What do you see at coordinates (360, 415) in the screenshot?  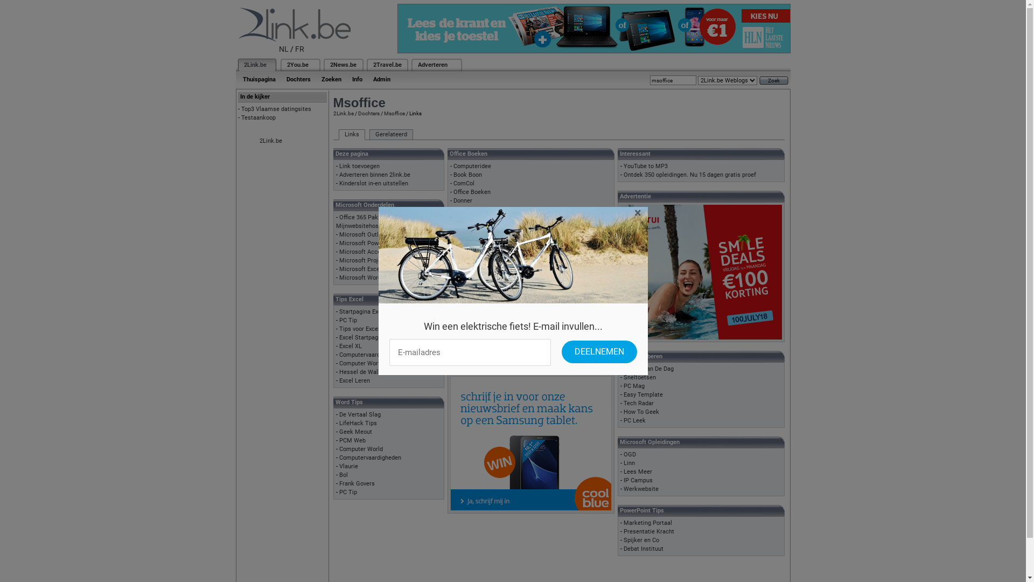 I see `De Vertaal Slag` at bounding box center [360, 415].